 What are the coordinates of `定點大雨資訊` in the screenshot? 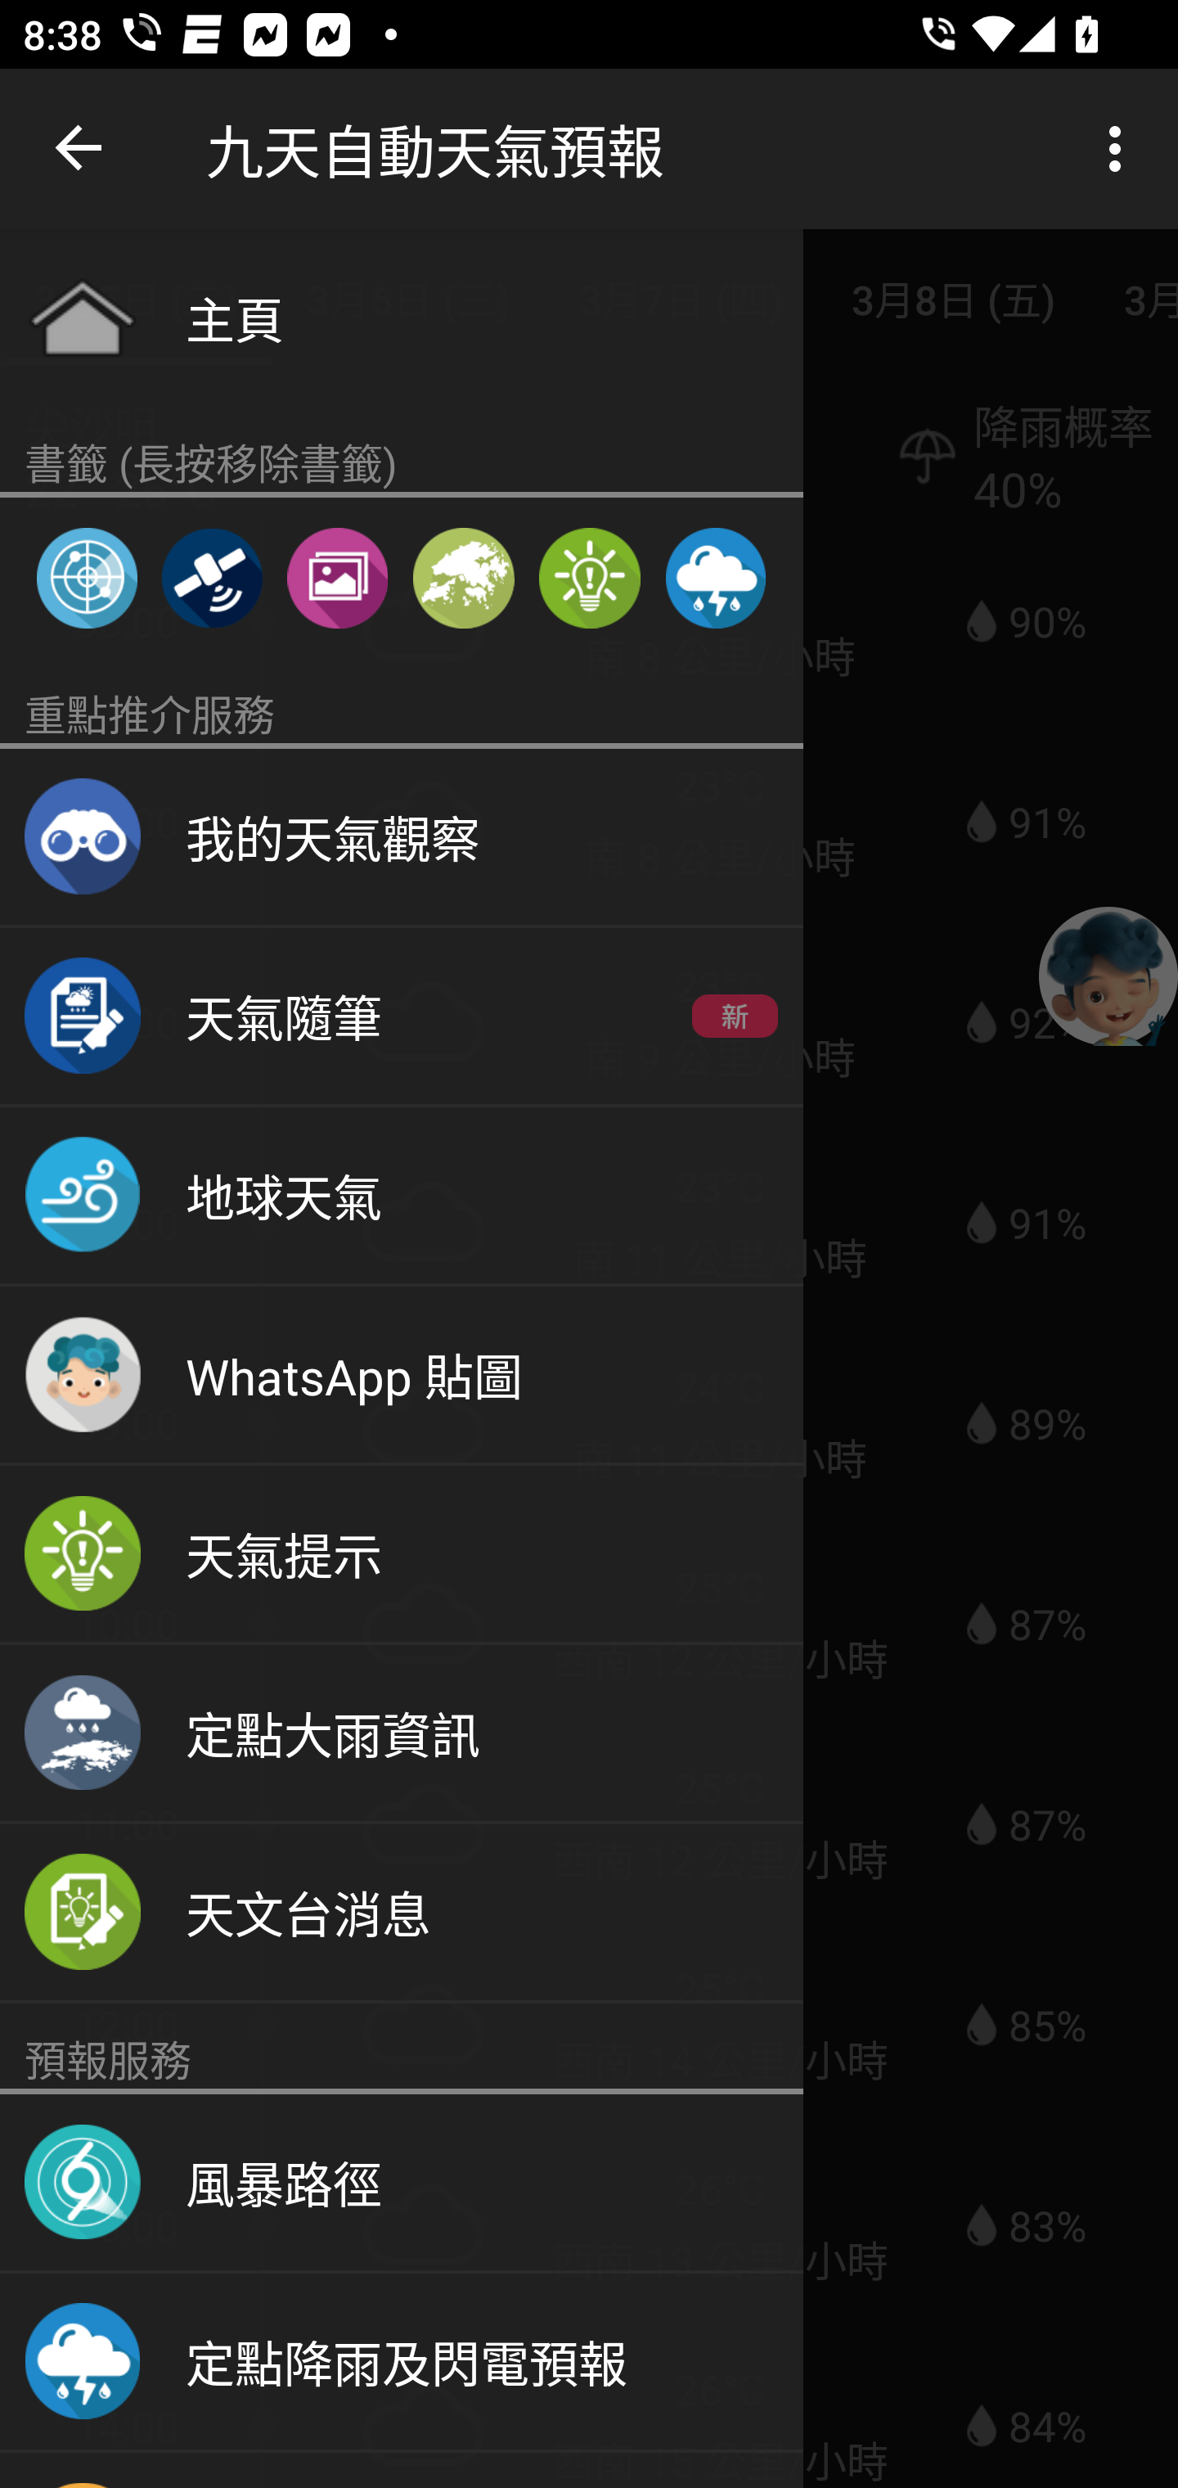 It's located at (402, 1733).